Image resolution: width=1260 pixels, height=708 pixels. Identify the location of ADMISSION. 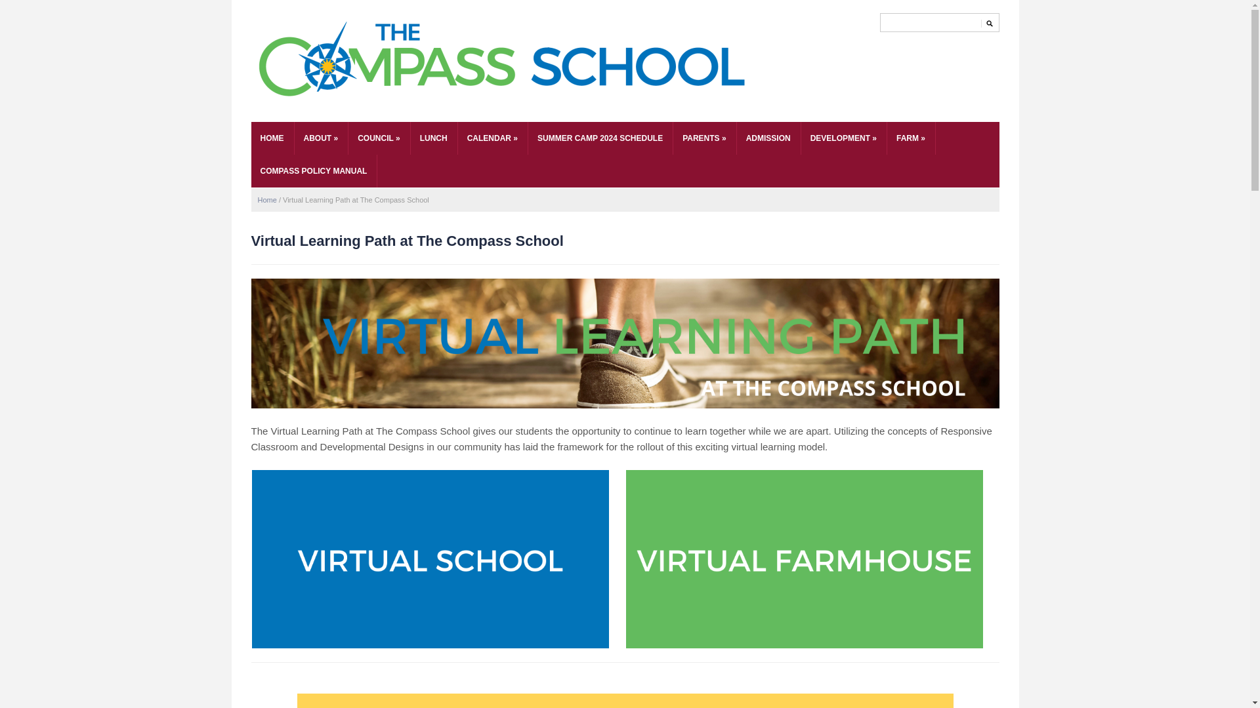
(768, 138).